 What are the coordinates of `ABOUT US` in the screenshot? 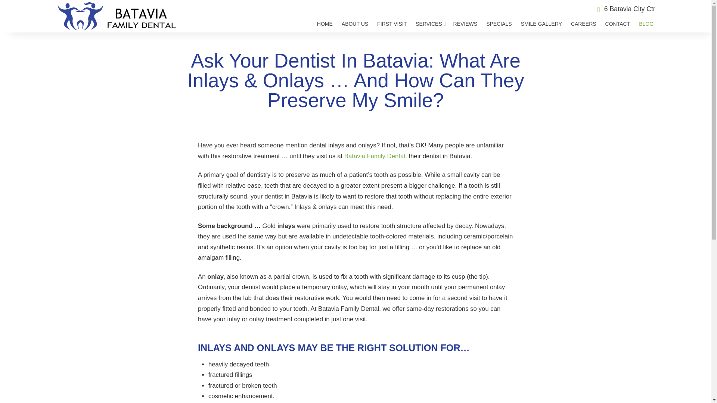 It's located at (355, 24).